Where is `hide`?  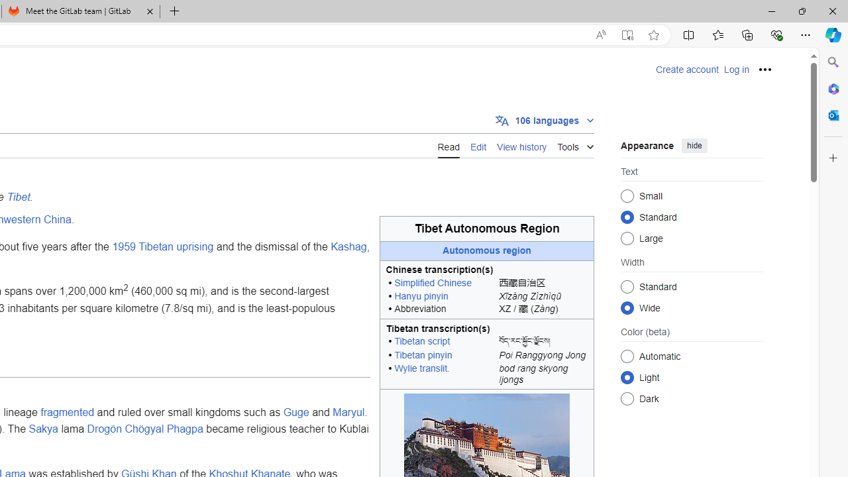
hide is located at coordinates (694, 146).